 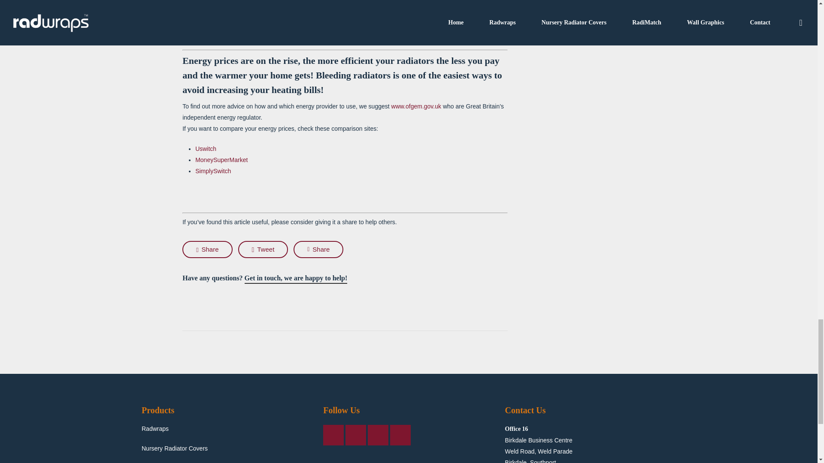 What do you see at coordinates (213, 171) in the screenshot?
I see `SimplySwitch` at bounding box center [213, 171].